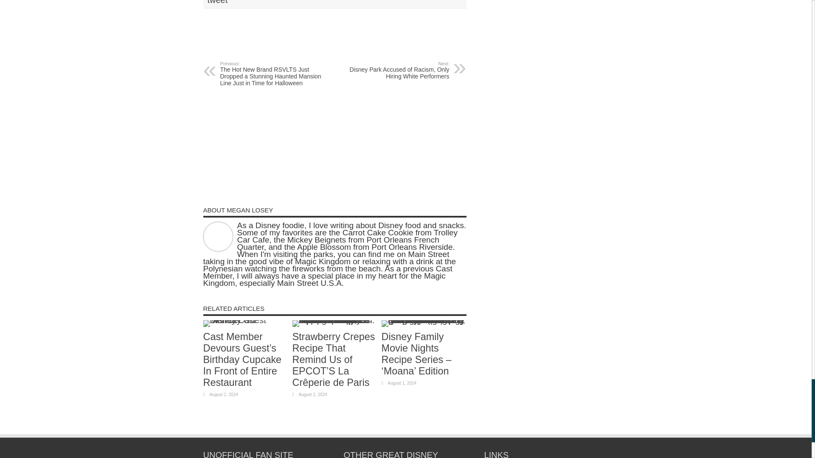  What do you see at coordinates (217, 2) in the screenshot?
I see `tweet` at bounding box center [217, 2].